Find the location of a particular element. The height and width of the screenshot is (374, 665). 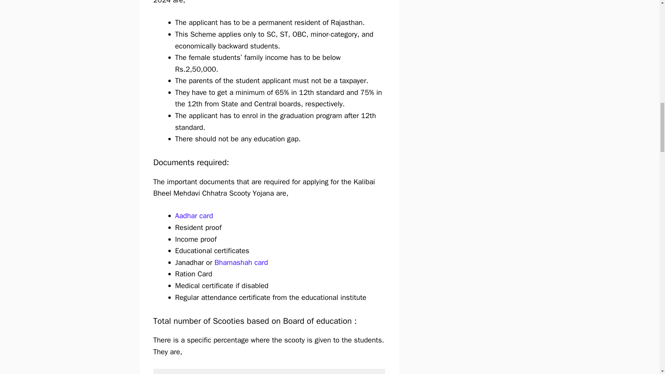

Aadhar card is located at coordinates (194, 216).